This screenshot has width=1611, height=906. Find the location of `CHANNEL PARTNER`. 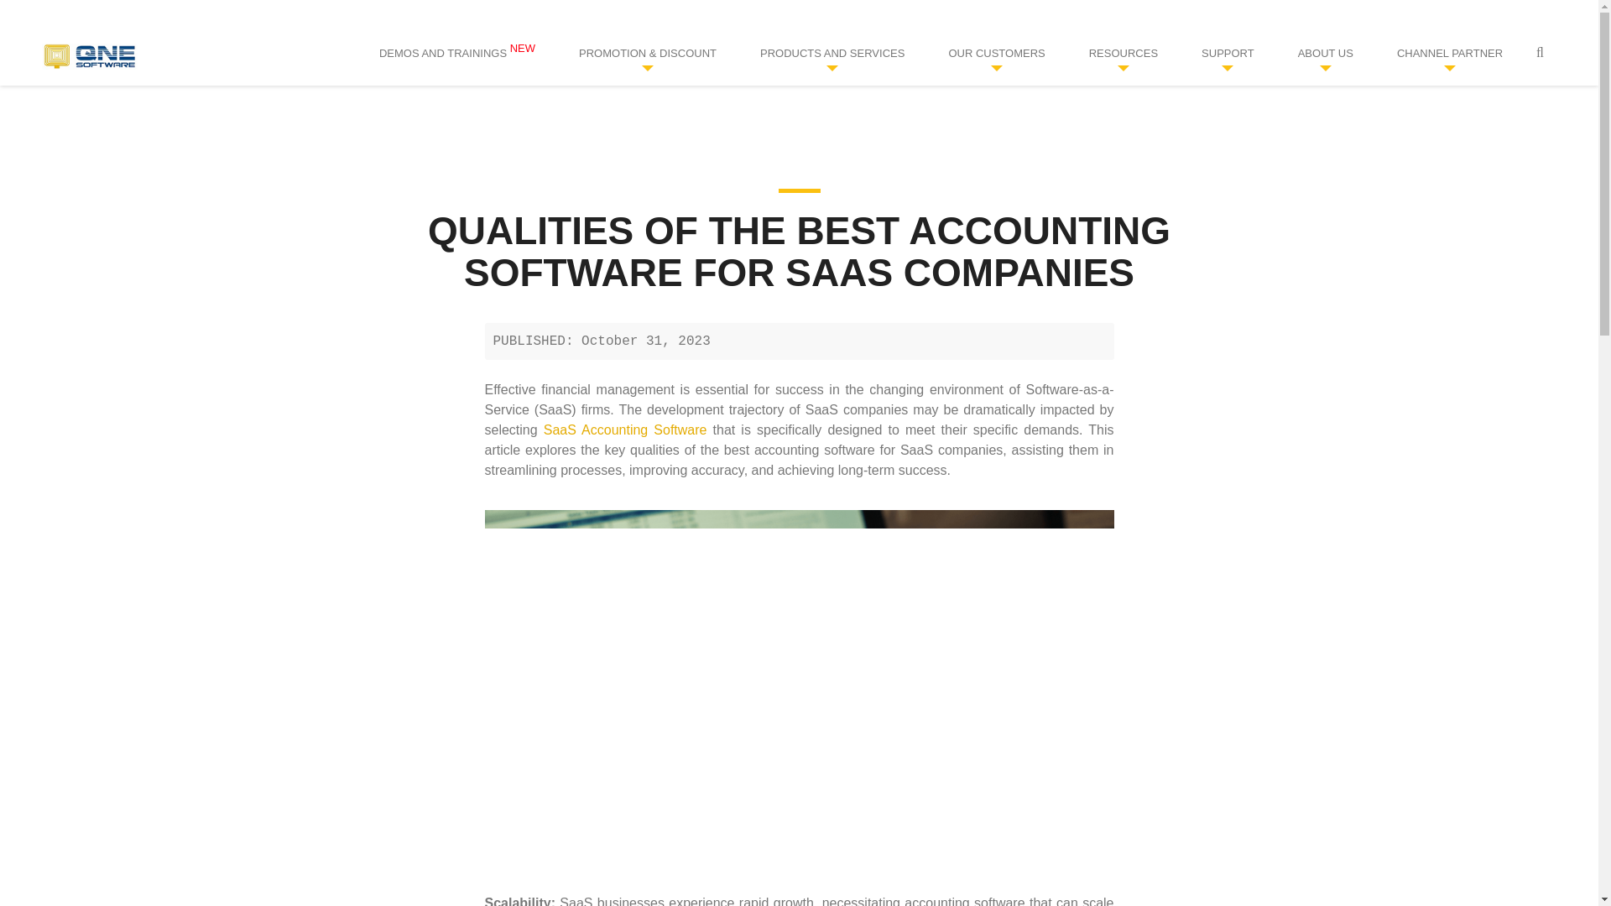

CHANNEL PARTNER is located at coordinates (1450, 54).